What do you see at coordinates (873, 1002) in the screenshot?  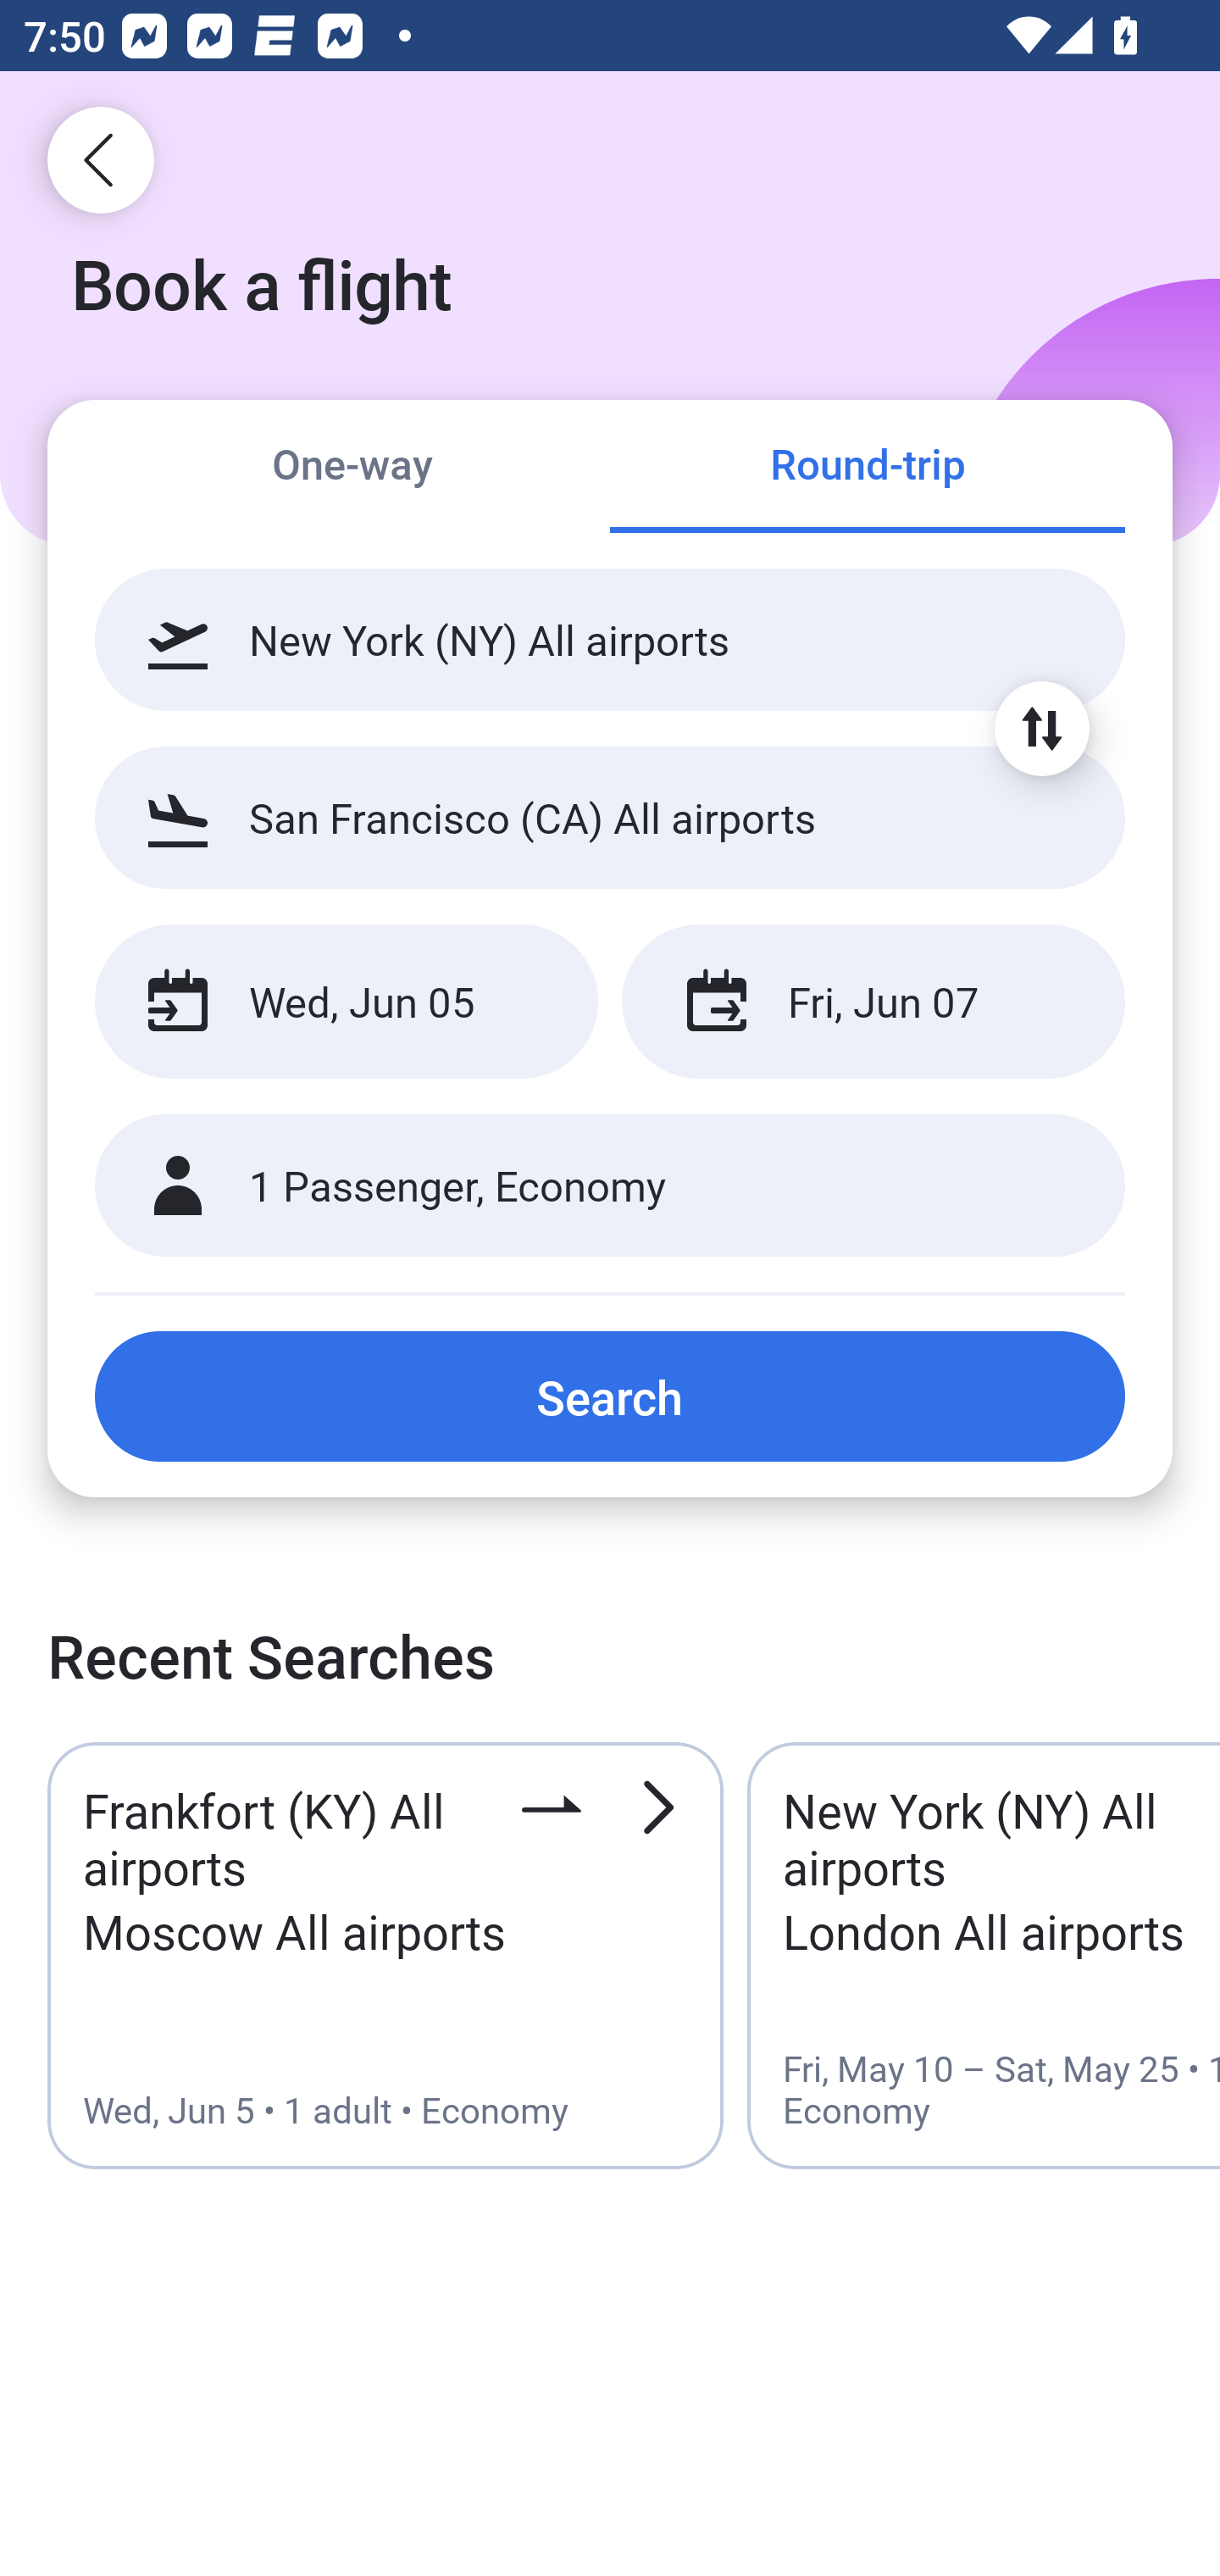 I see `Fri, Jun 07` at bounding box center [873, 1002].